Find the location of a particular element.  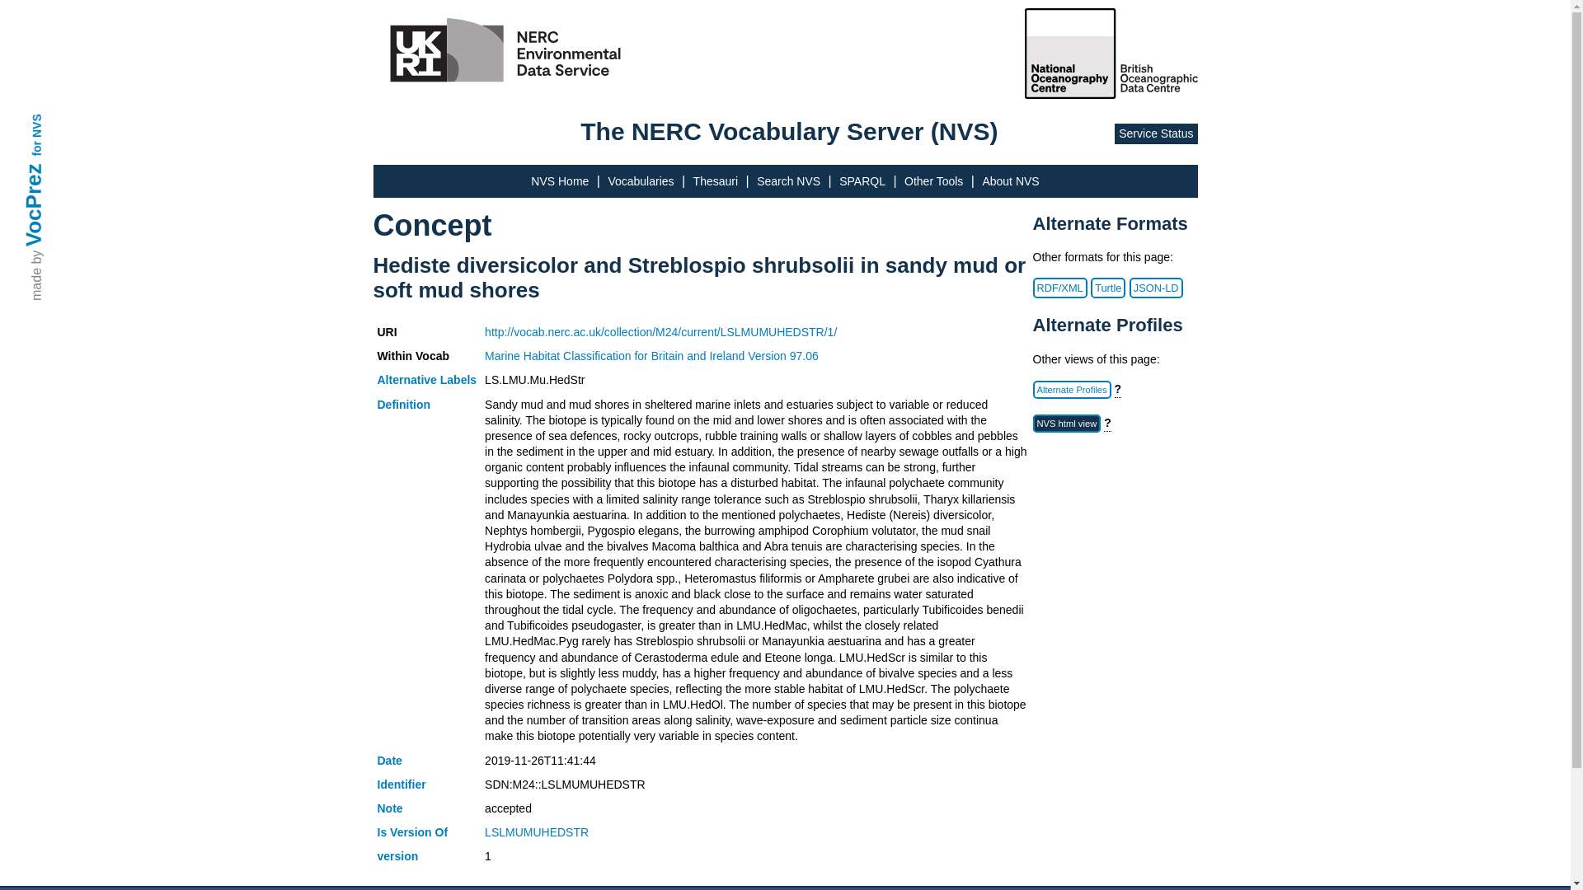

Alternate Profiles is located at coordinates (1071, 389).